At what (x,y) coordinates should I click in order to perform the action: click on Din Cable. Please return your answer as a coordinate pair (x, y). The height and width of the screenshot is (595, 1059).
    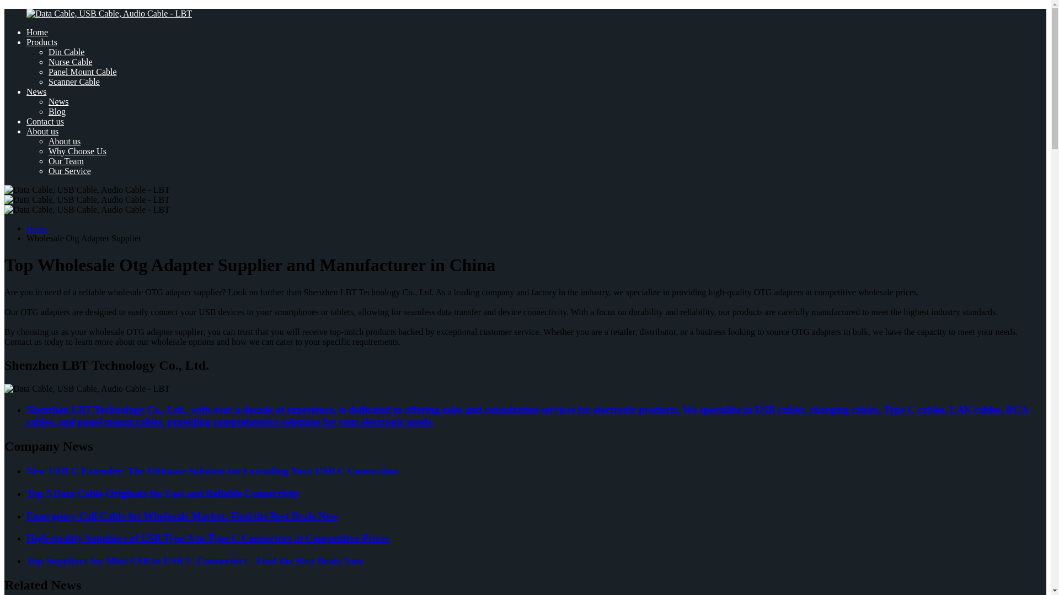
    Looking at the image, I should click on (66, 52).